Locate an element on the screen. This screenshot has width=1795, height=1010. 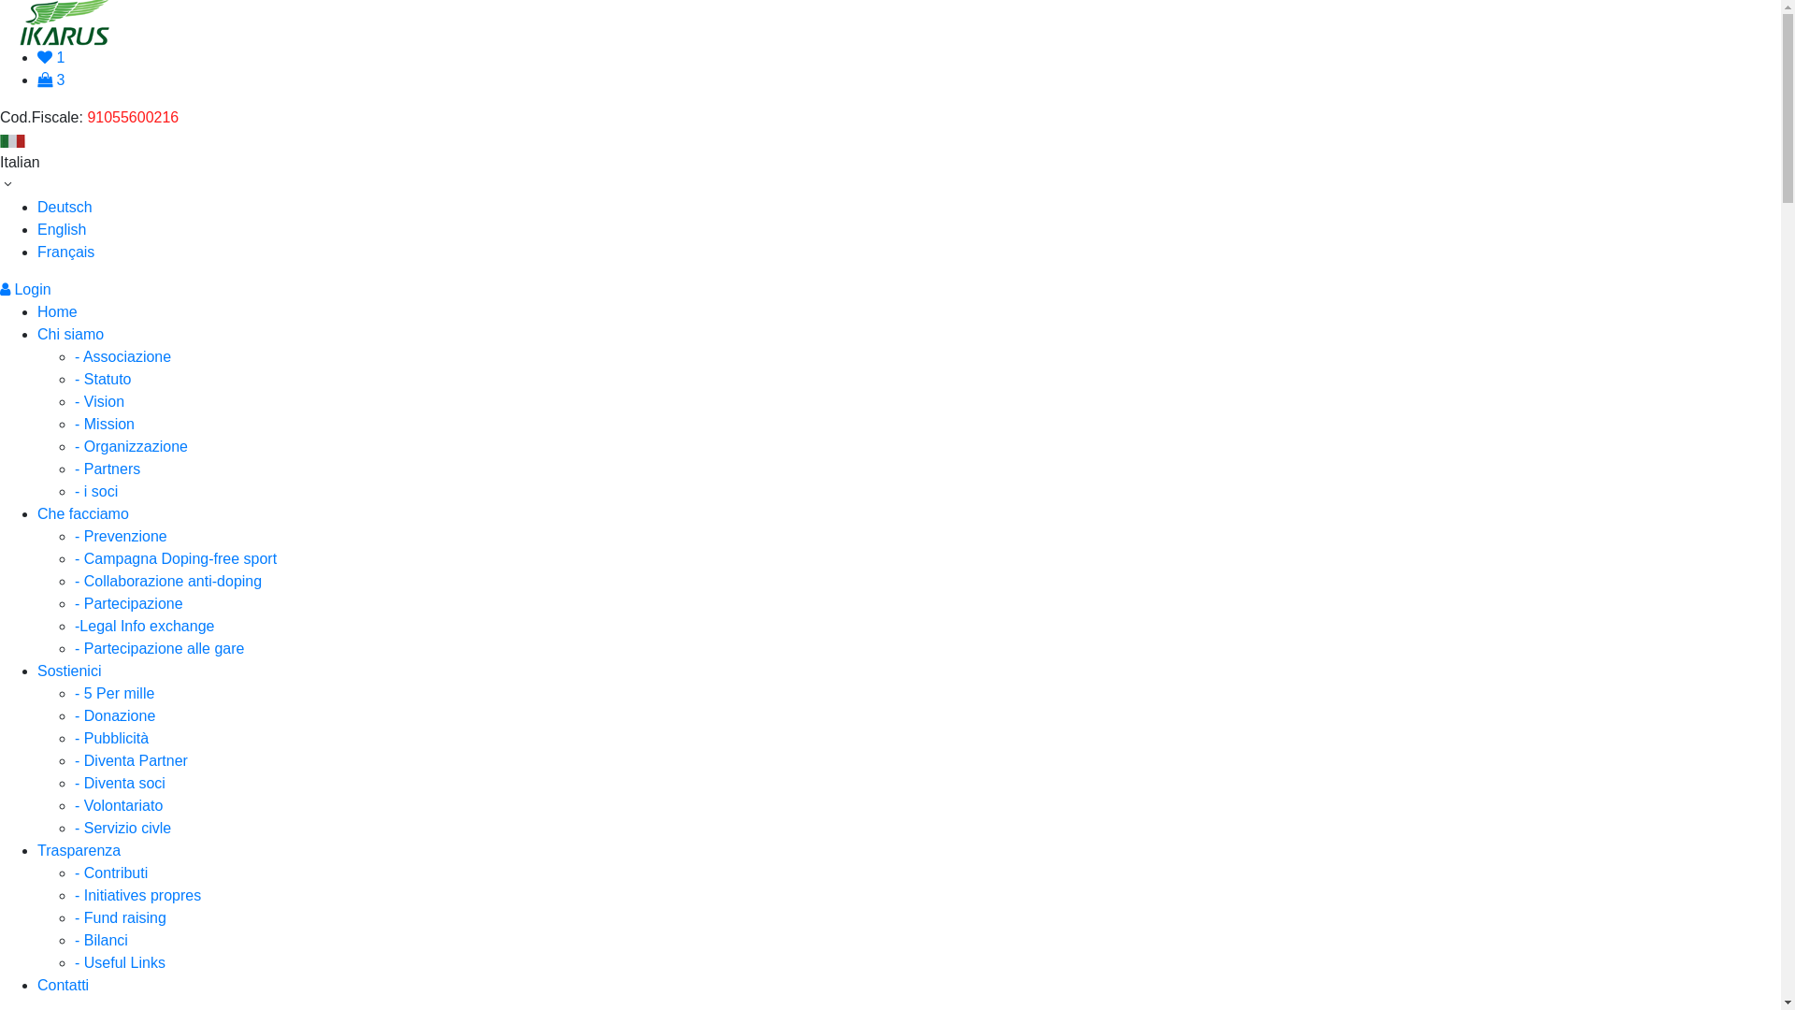
- Partecipazione alle gare is located at coordinates (159, 649).